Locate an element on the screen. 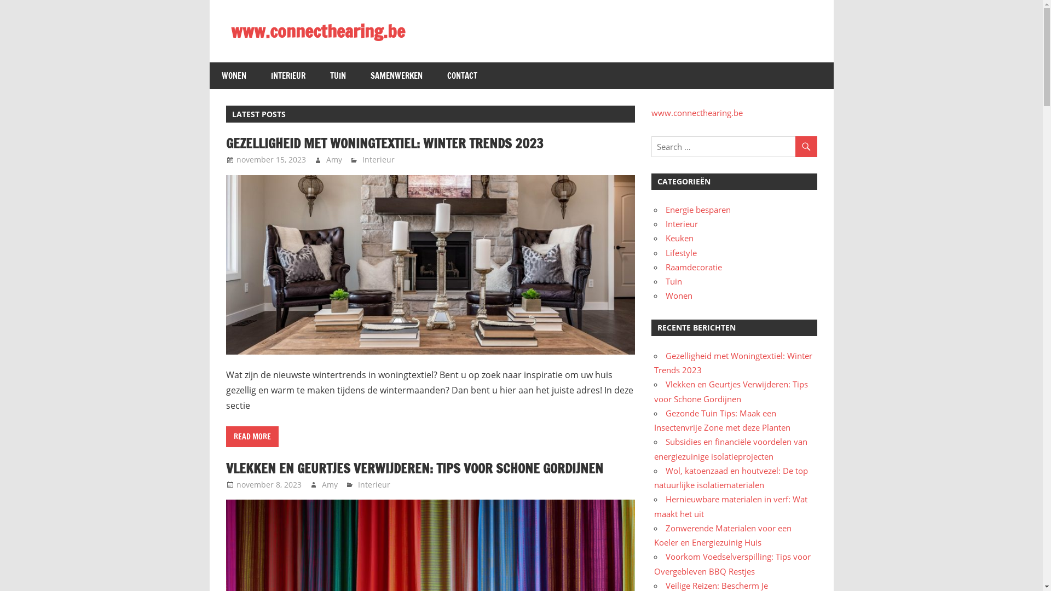 This screenshot has height=591, width=1051. www.connecthearing.be is located at coordinates (697, 113).